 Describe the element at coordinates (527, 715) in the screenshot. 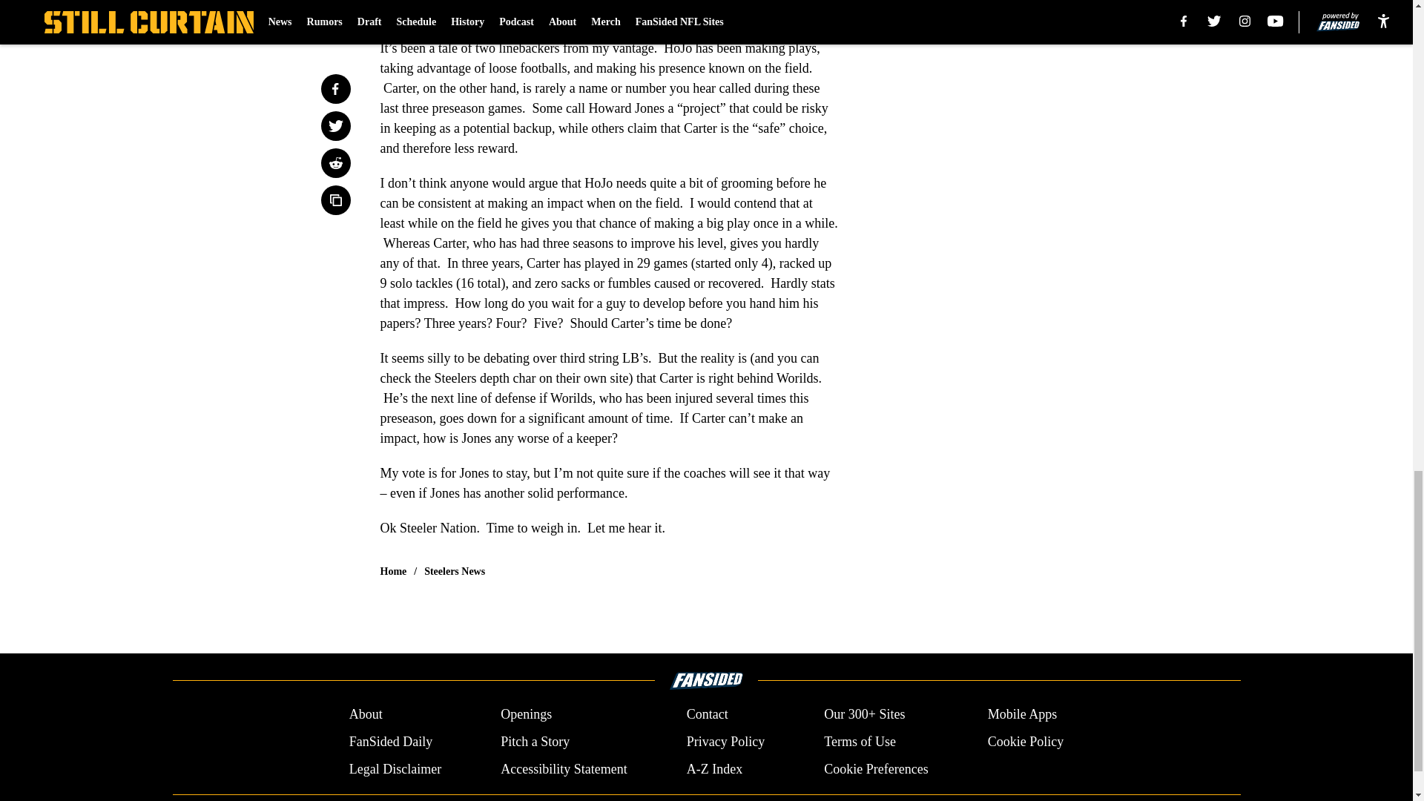

I see `Openings` at that location.